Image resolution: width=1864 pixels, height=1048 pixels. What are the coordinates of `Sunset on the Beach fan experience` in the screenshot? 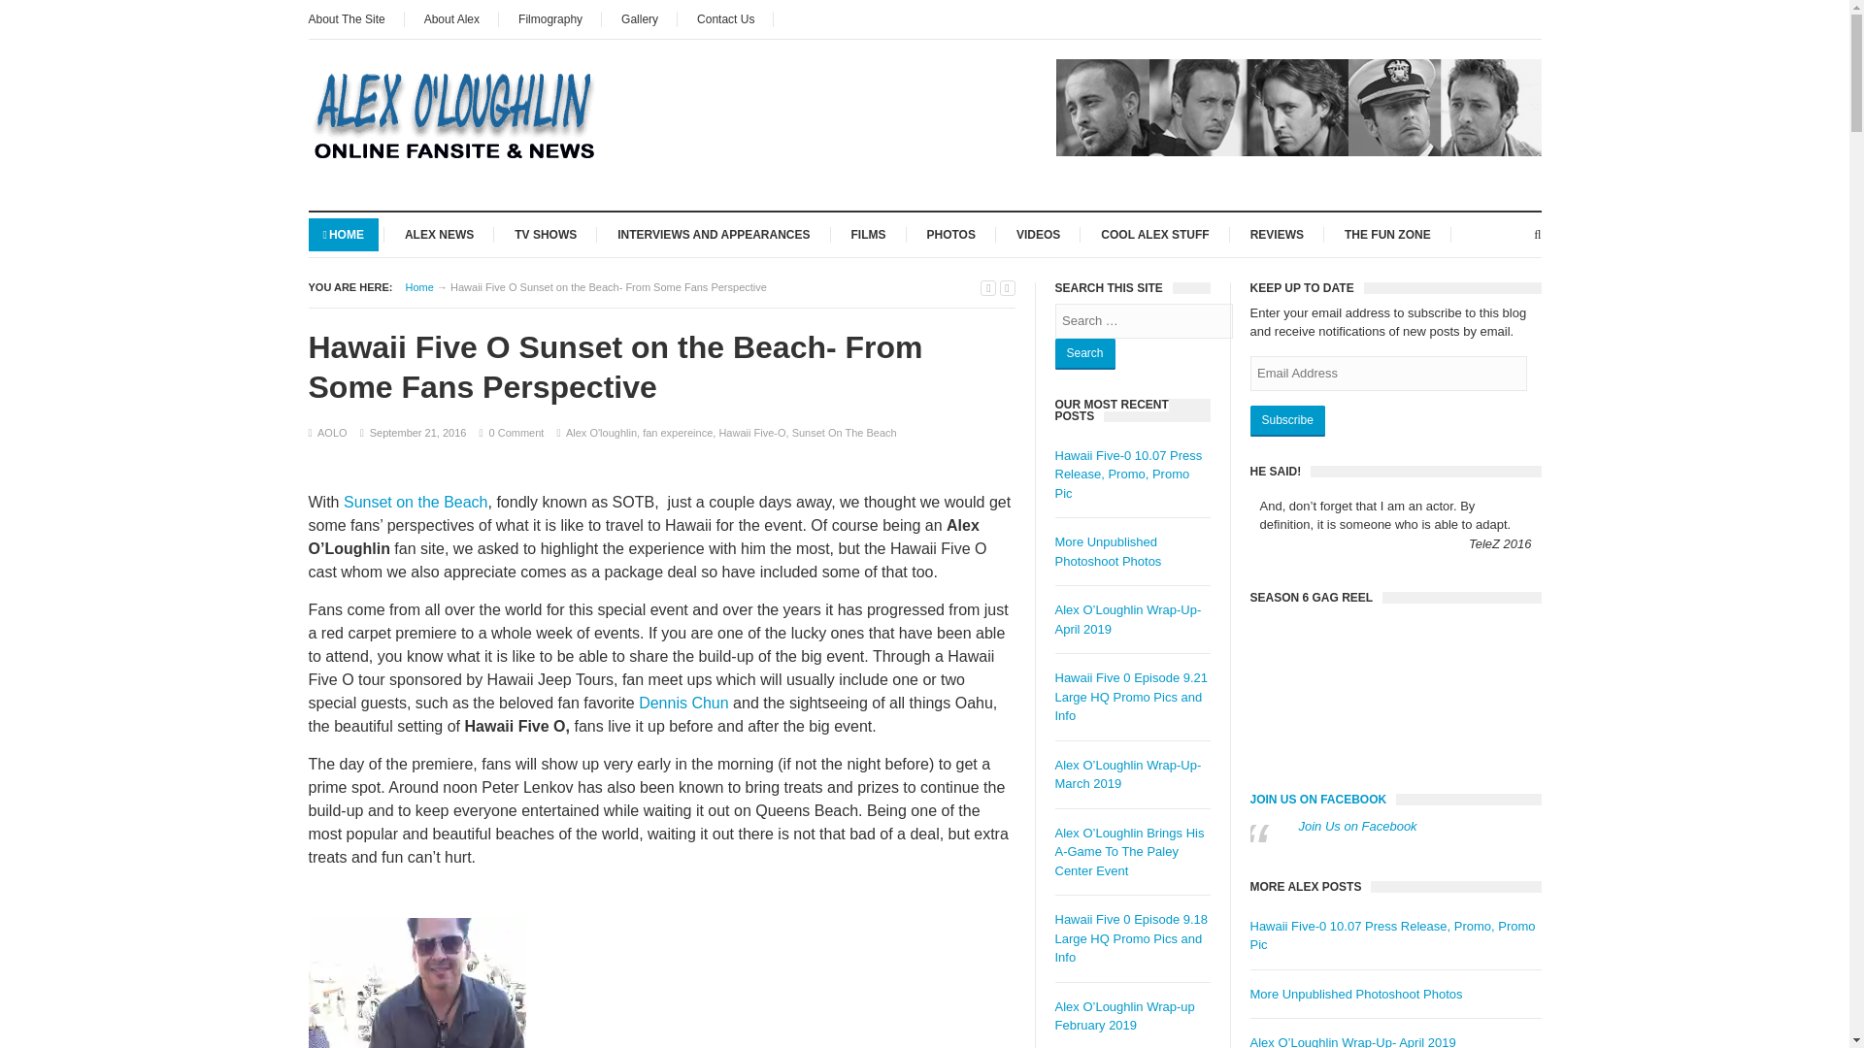 It's located at (417, 983).